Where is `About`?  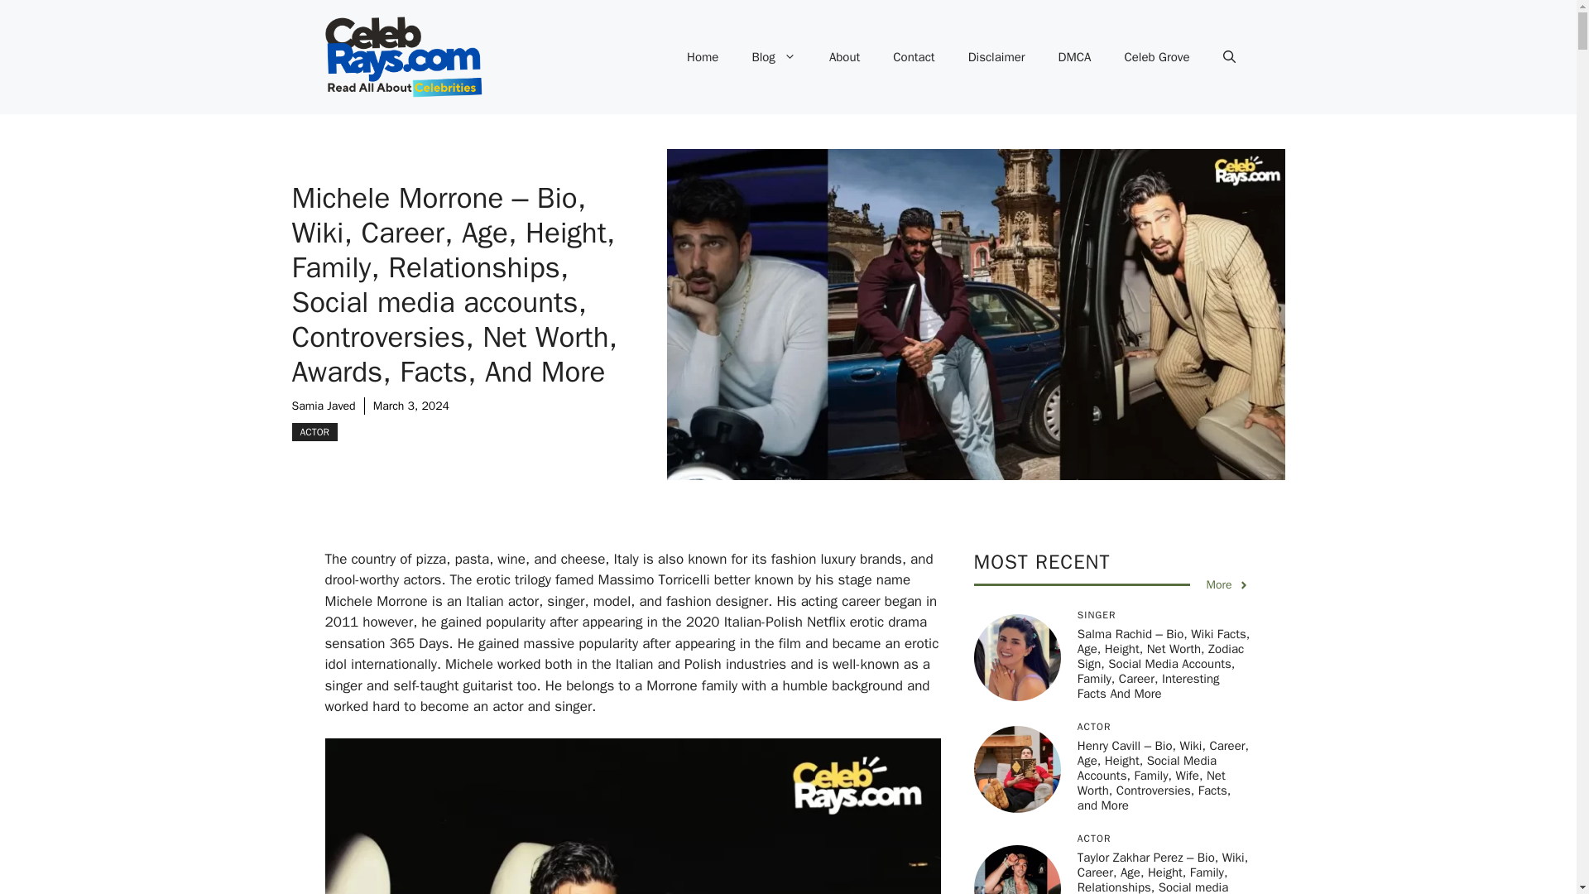
About is located at coordinates (844, 56).